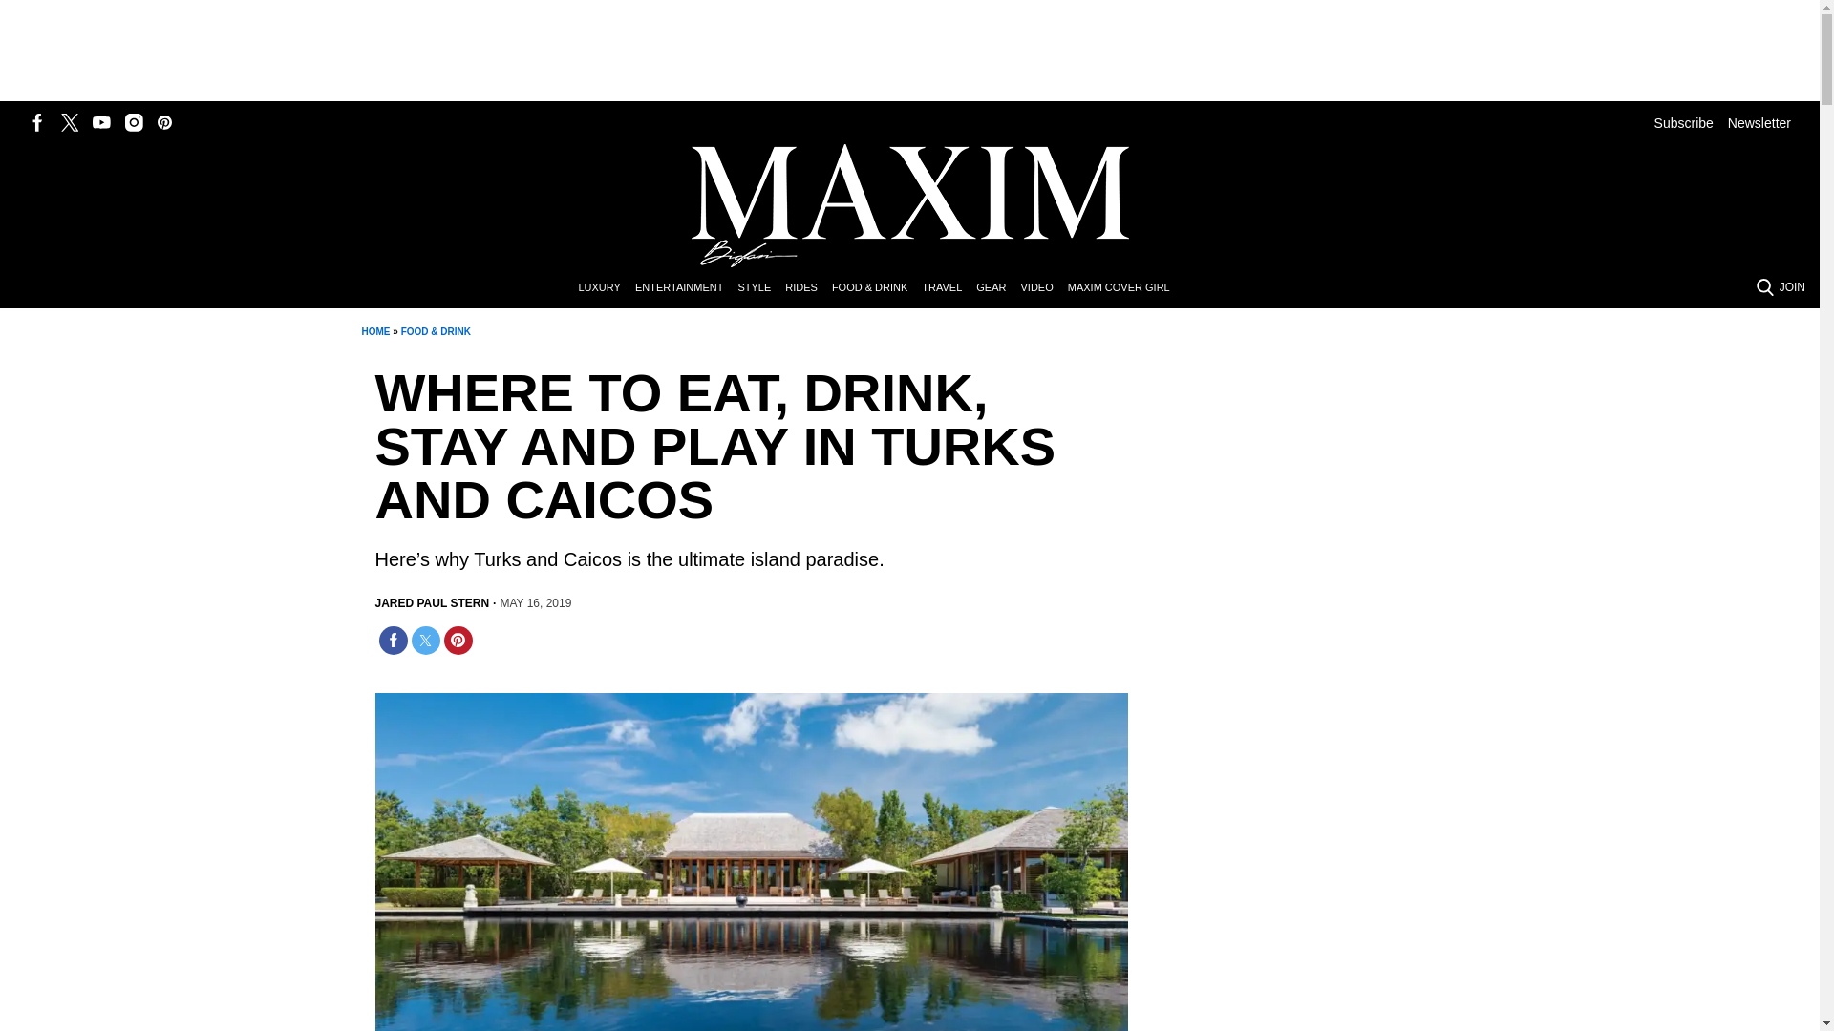 The image size is (1834, 1031). What do you see at coordinates (686, 288) in the screenshot?
I see `ENTERTAINMENT` at bounding box center [686, 288].